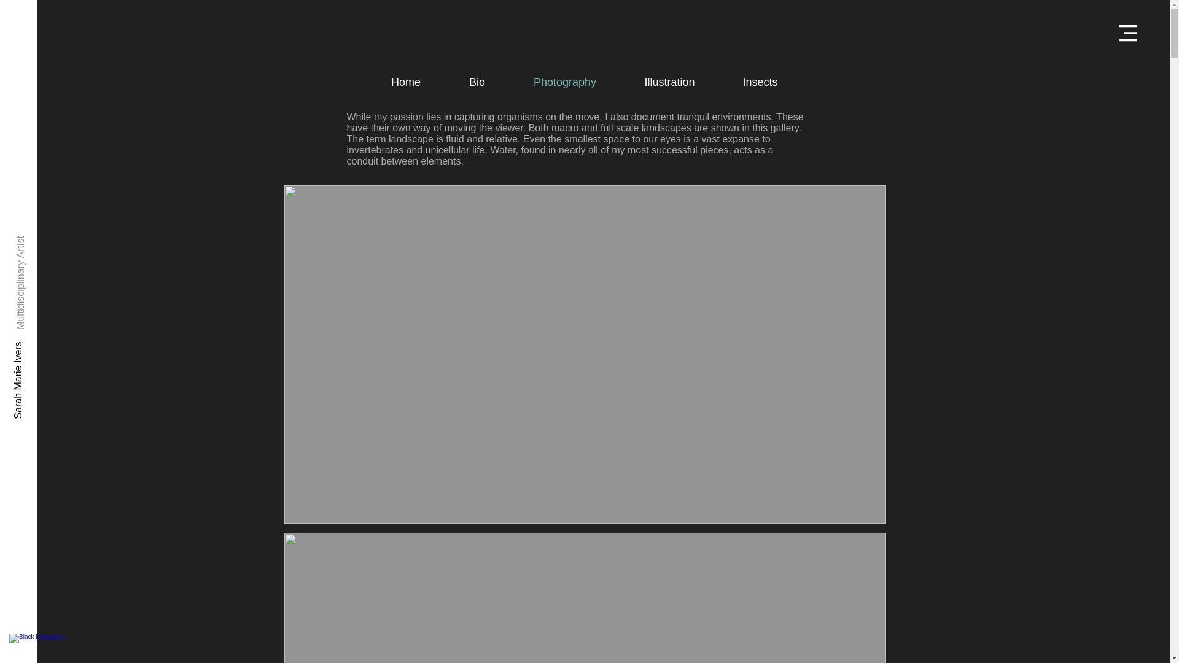 Image resolution: width=1179 pixels, height=663 pixels. What do you see at coordinates (477, 82) in the screenshot?
I see `Bio` at bounding box center [477, 82].